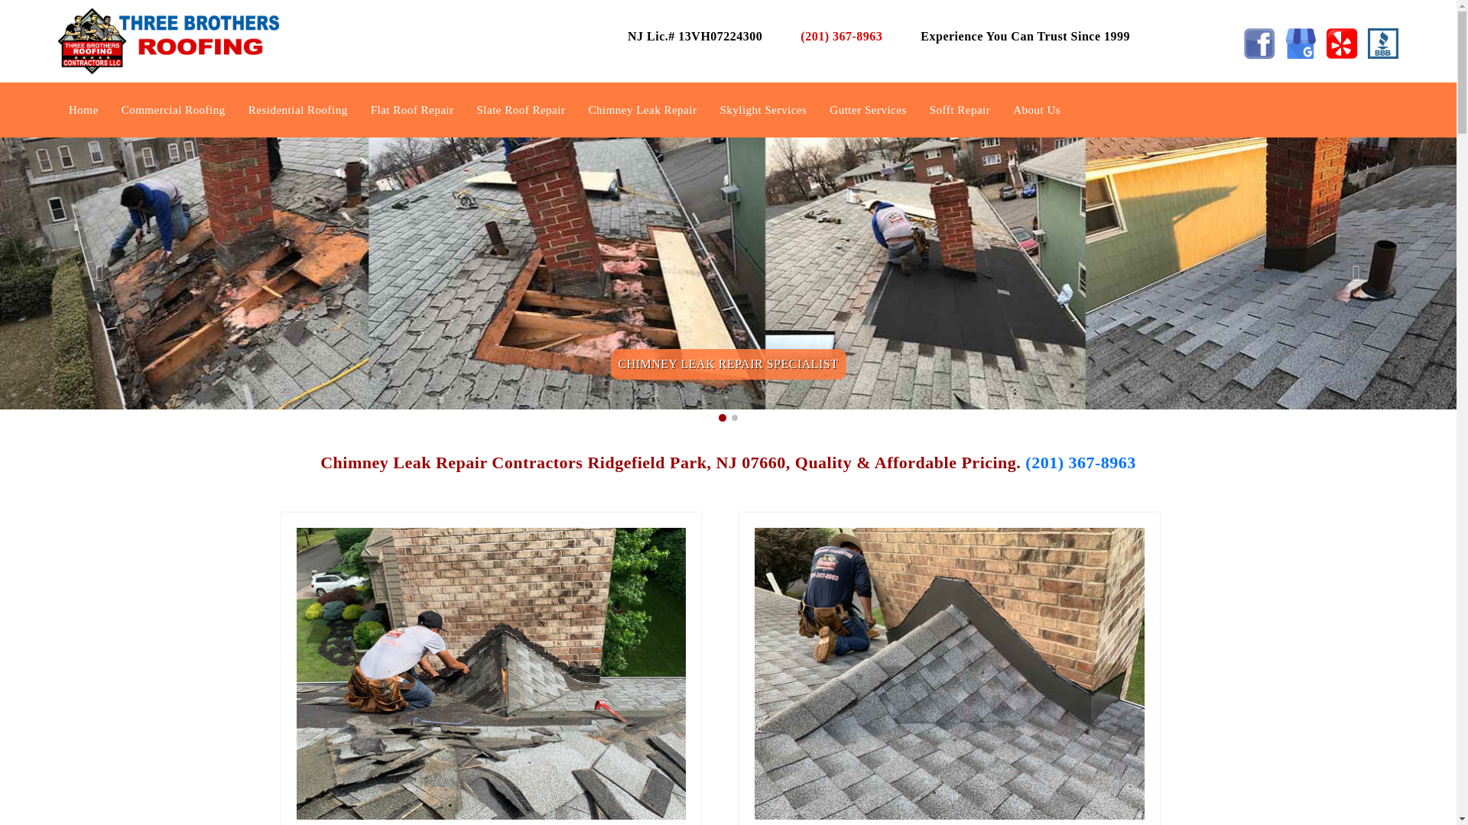 The height and width of the screenshot is (825, 1468). What do you see at coordinates (520, 110) in the screenshot?
I see `Slate Roof Repair` at bounding box center [520, 110].